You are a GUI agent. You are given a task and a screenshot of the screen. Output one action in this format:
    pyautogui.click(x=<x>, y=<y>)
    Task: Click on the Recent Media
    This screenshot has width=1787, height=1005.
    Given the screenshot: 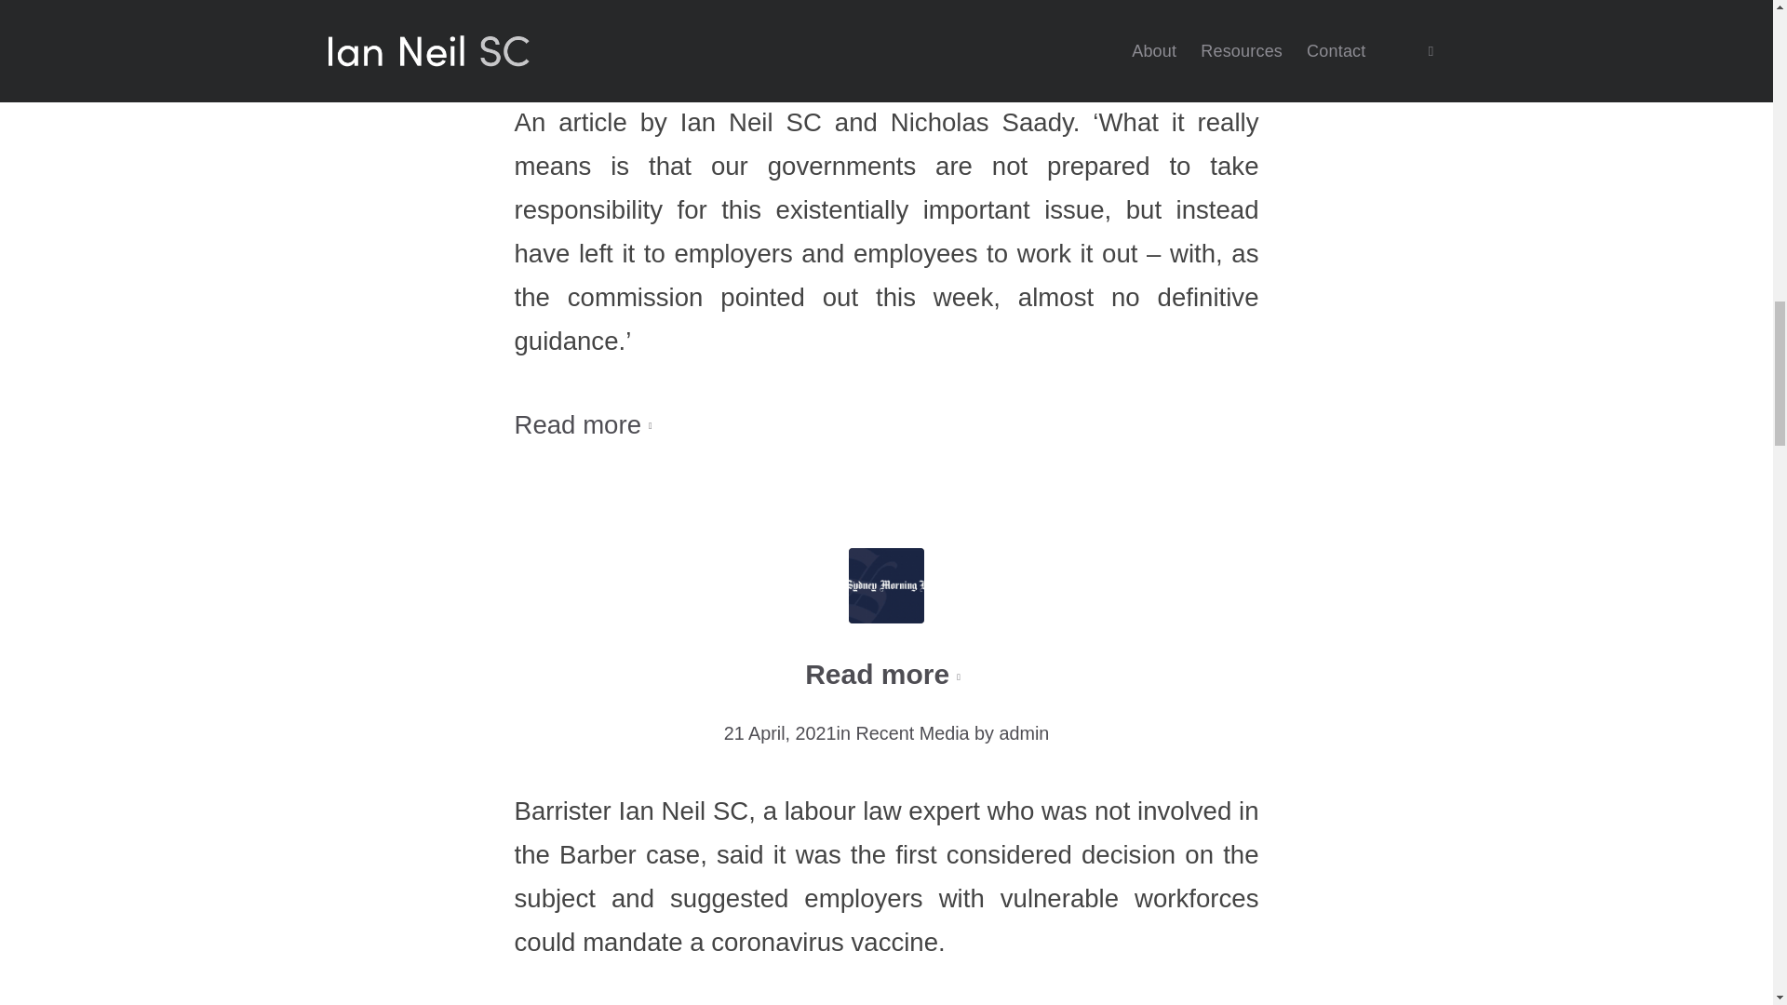 What is the action you would take?
    pyautogui.click(x=912, y=45)
    